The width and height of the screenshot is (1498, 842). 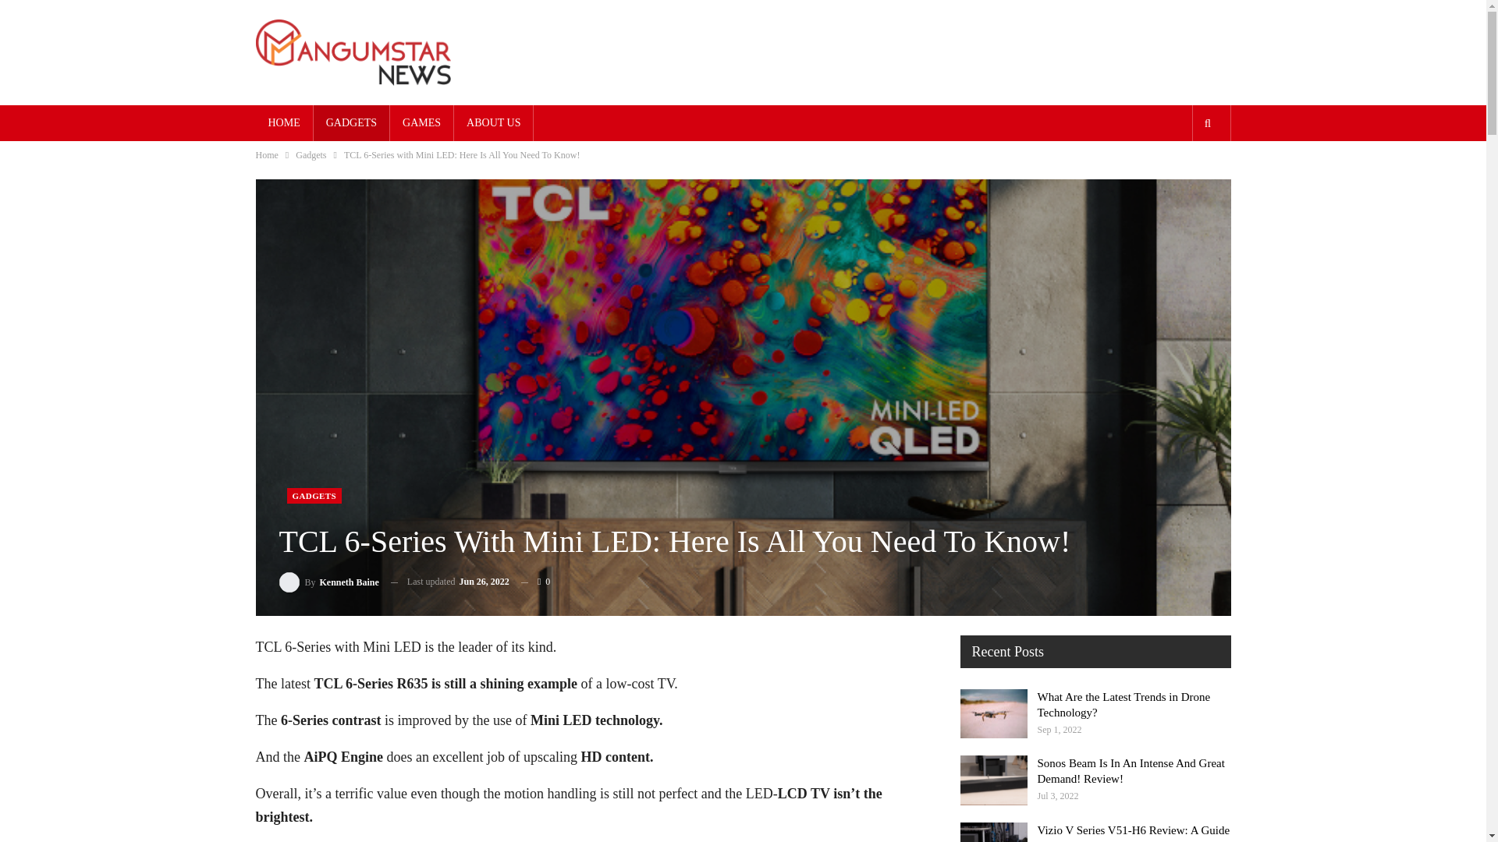 What do you see at coordinates (351, 123) in the screenshot?
I see `GADGETS` at bounding box center [351, 123].